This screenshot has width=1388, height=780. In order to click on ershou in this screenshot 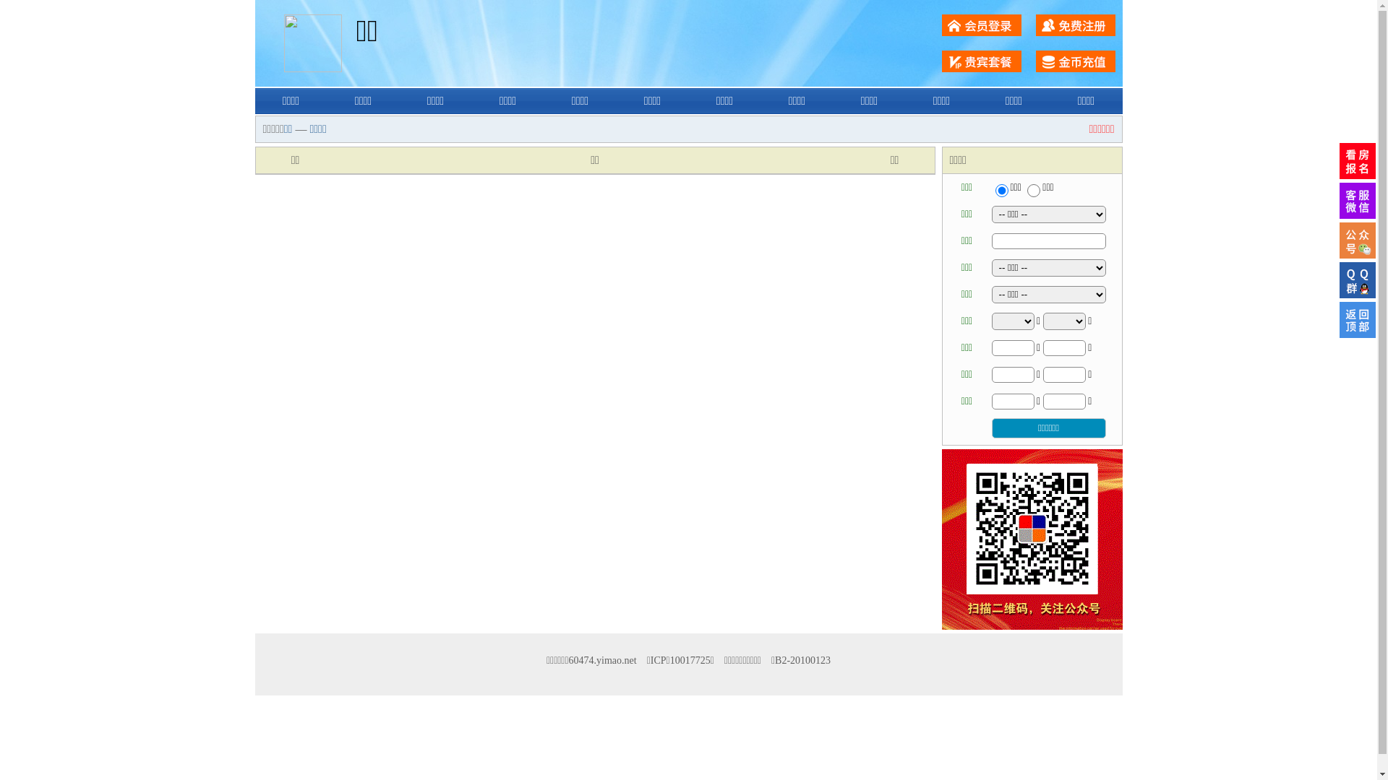, I will do `click(1001, 191)`.